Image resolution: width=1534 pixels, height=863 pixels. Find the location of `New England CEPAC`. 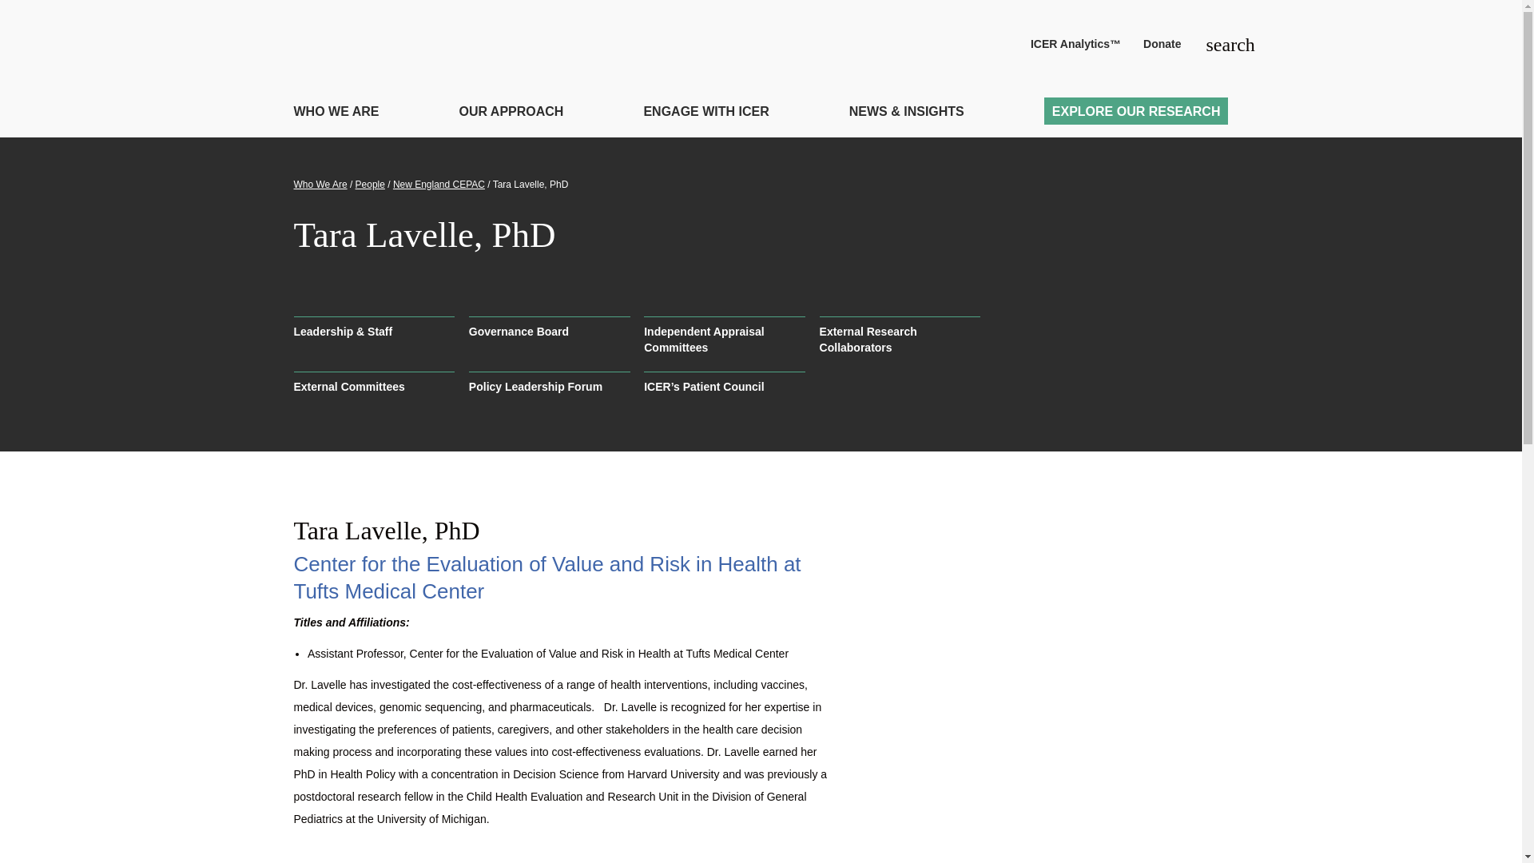

New England CEPAC is located at coordinates (438, 184).